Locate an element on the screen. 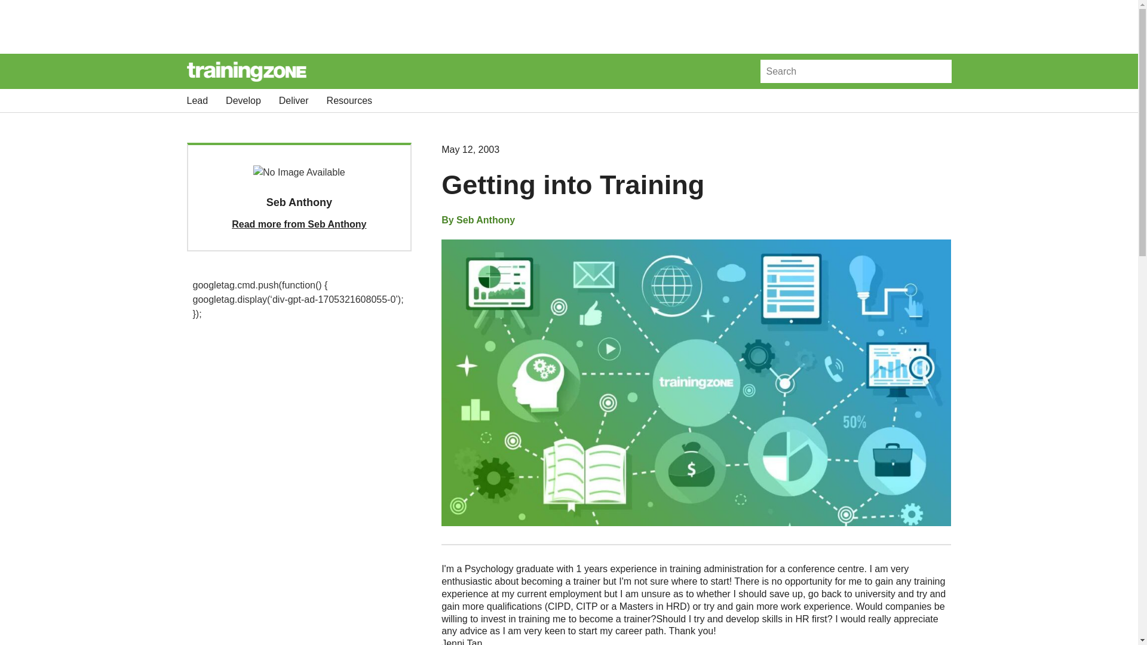  By Seb Anthony is located at coordinates (478, 220).